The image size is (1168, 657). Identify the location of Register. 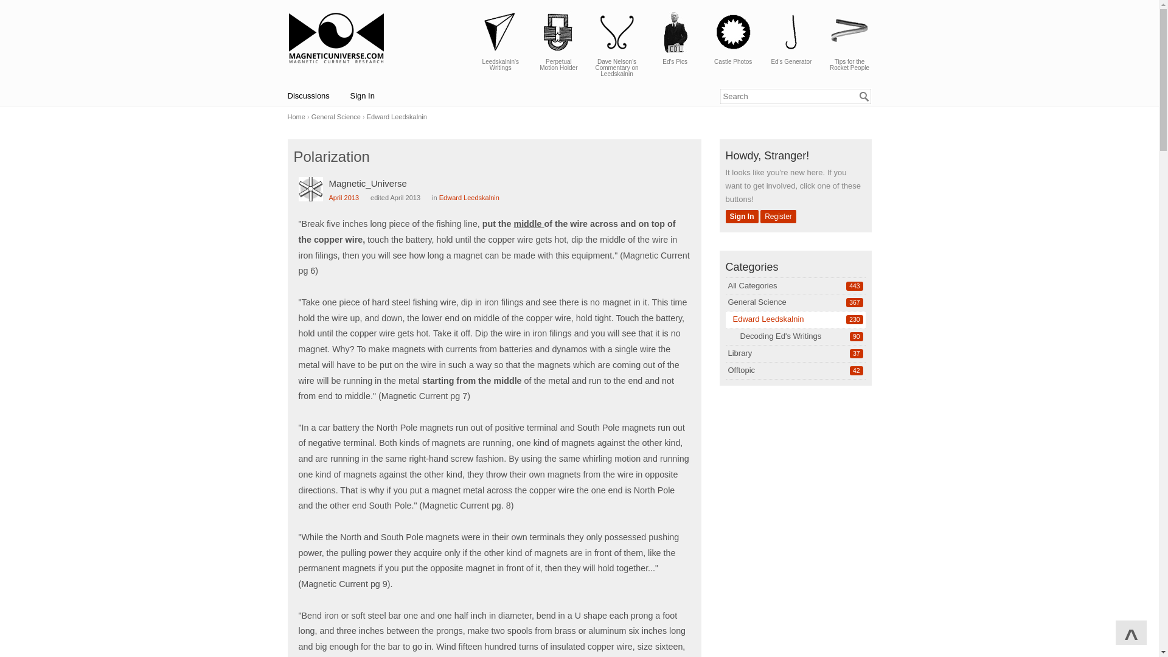
(742, 217).